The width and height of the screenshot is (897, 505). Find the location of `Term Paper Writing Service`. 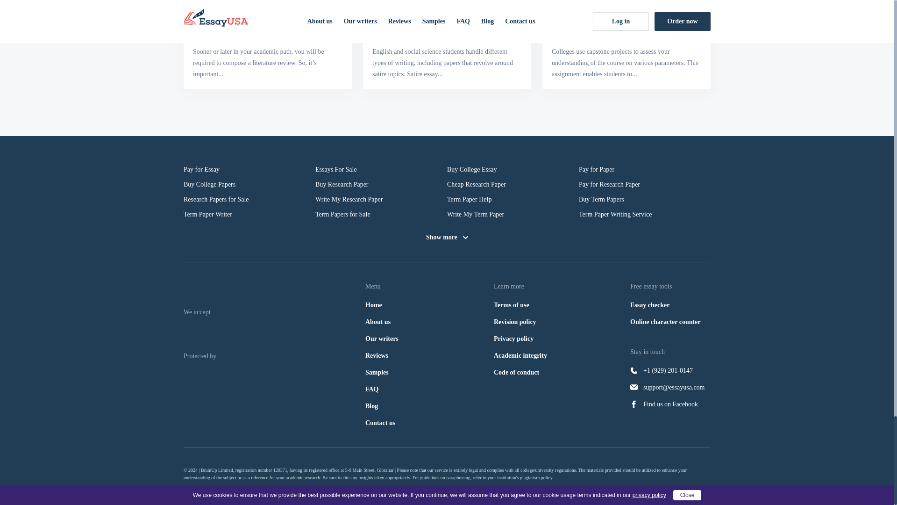

Term Paper Writing Service is located at coordinates (644, 214).